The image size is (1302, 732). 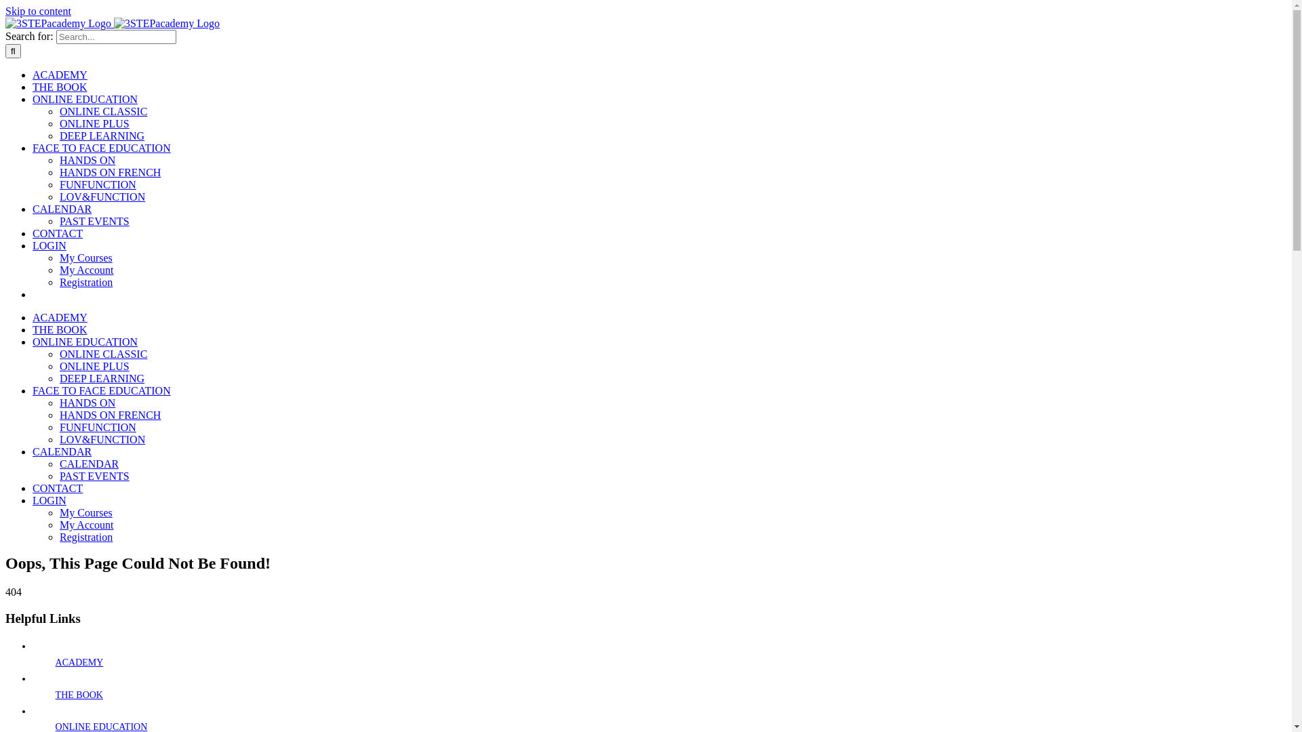 What do you see at coordinates (87, 270) in the screenshot?
I see `My Account` at bounding box center [87, 270].